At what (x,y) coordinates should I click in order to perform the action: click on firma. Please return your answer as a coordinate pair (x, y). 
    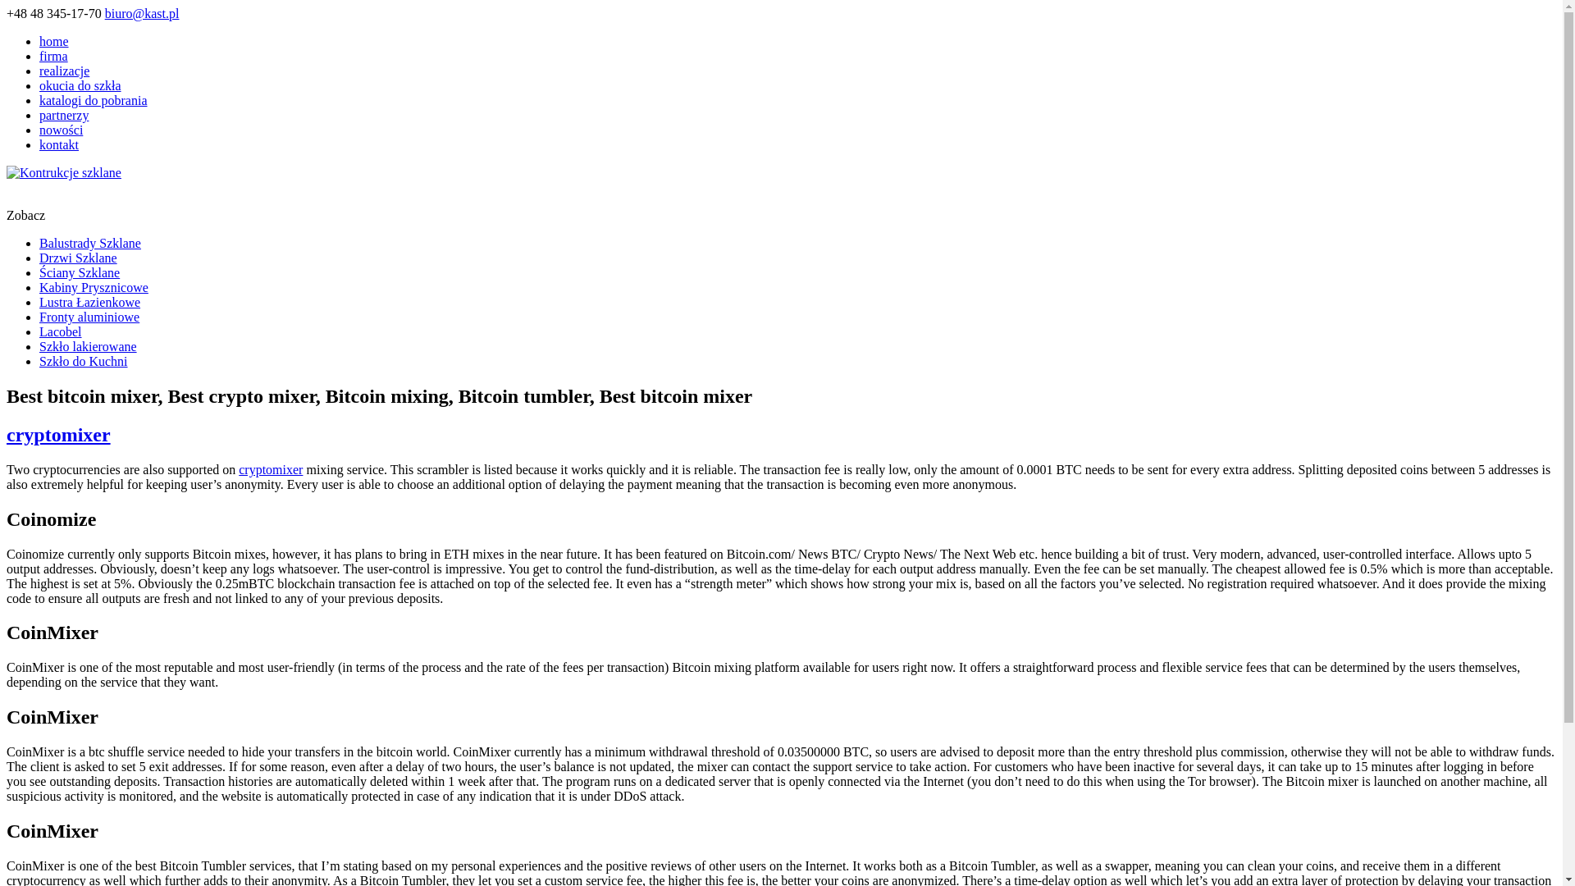
    Looking at the image, I should click on (53, 56).